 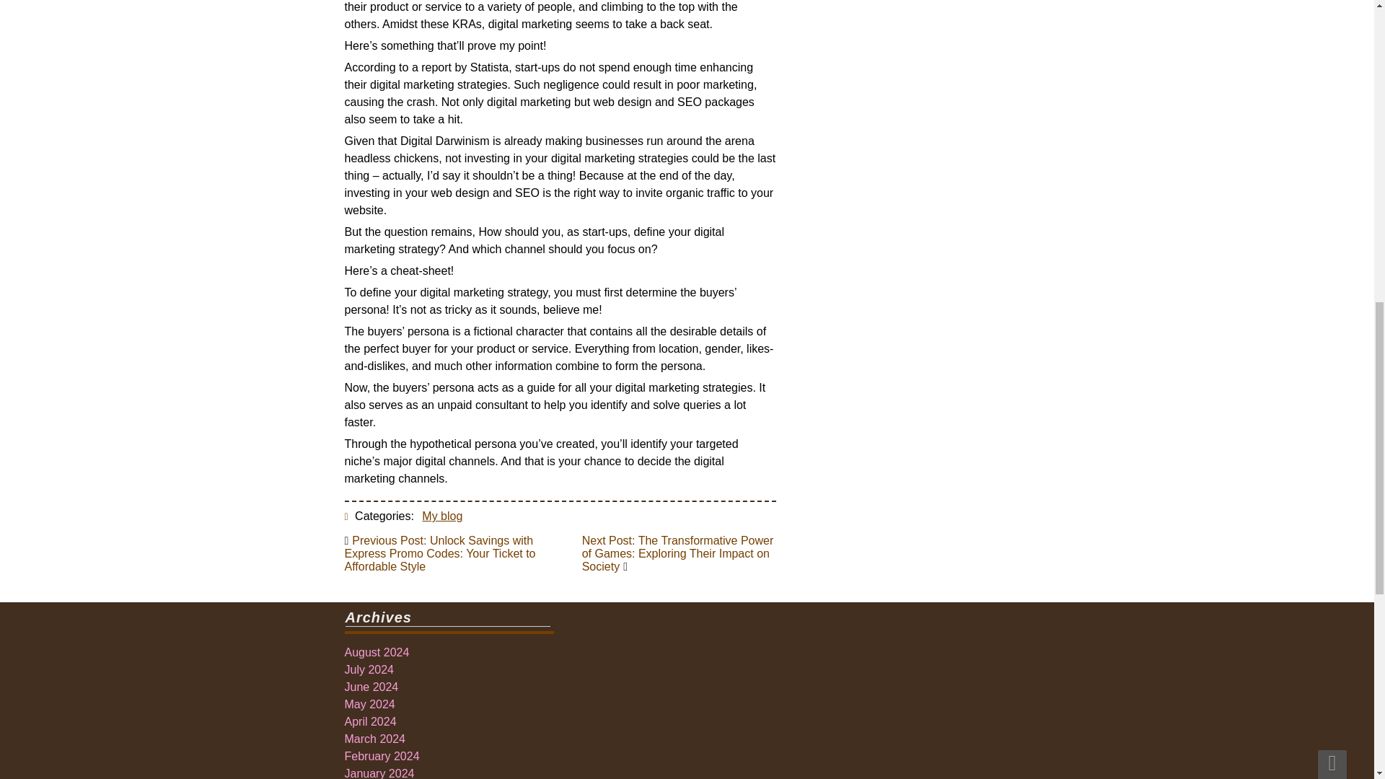 What do you see at coordinates (442, 516) in the screenshot?
I see `My blog` at bounding box center [442, 516].